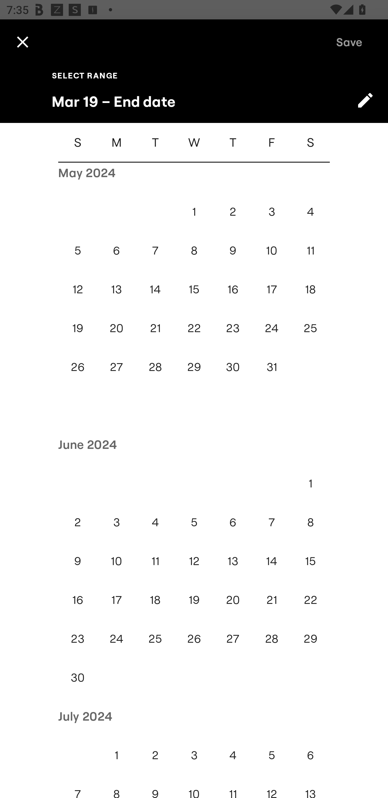 Image resolution: width=388 pixels, height=798 pixels. Describe the element at coordinates (233, 755) in the screenshot. I see `4 Thu, Jul 4` at that location.